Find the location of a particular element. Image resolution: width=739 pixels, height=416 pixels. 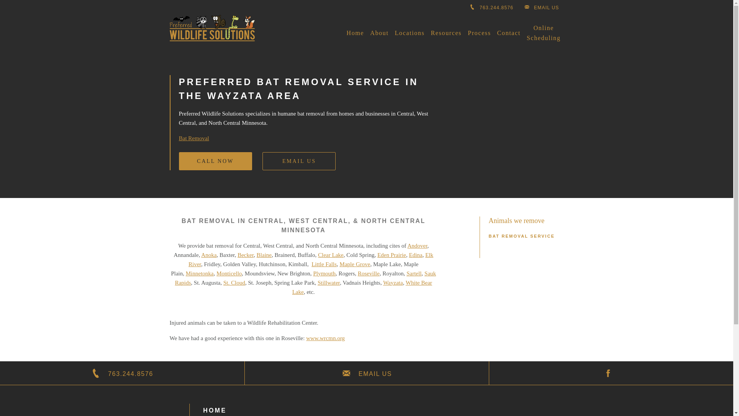

Monticello is located at coordinates (229, 273).